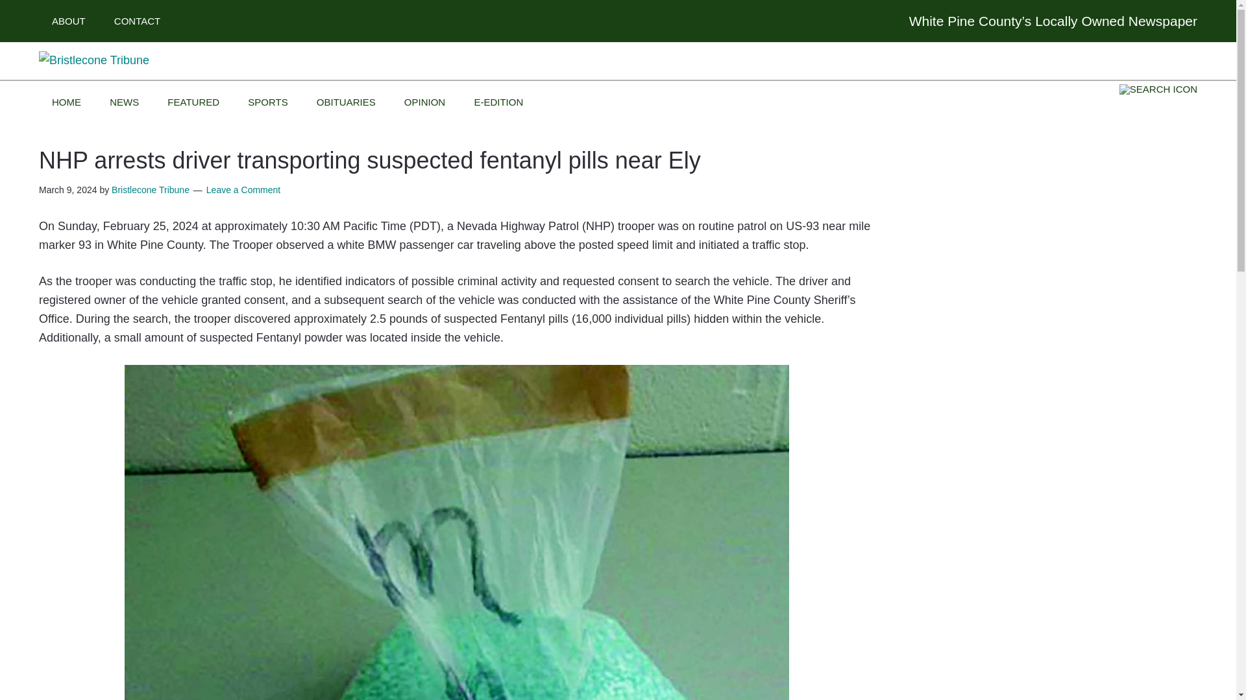  What do you see at coordinates (424, 102) in the screenshot?
I see `OPINION` at bounding box center [424, 102].